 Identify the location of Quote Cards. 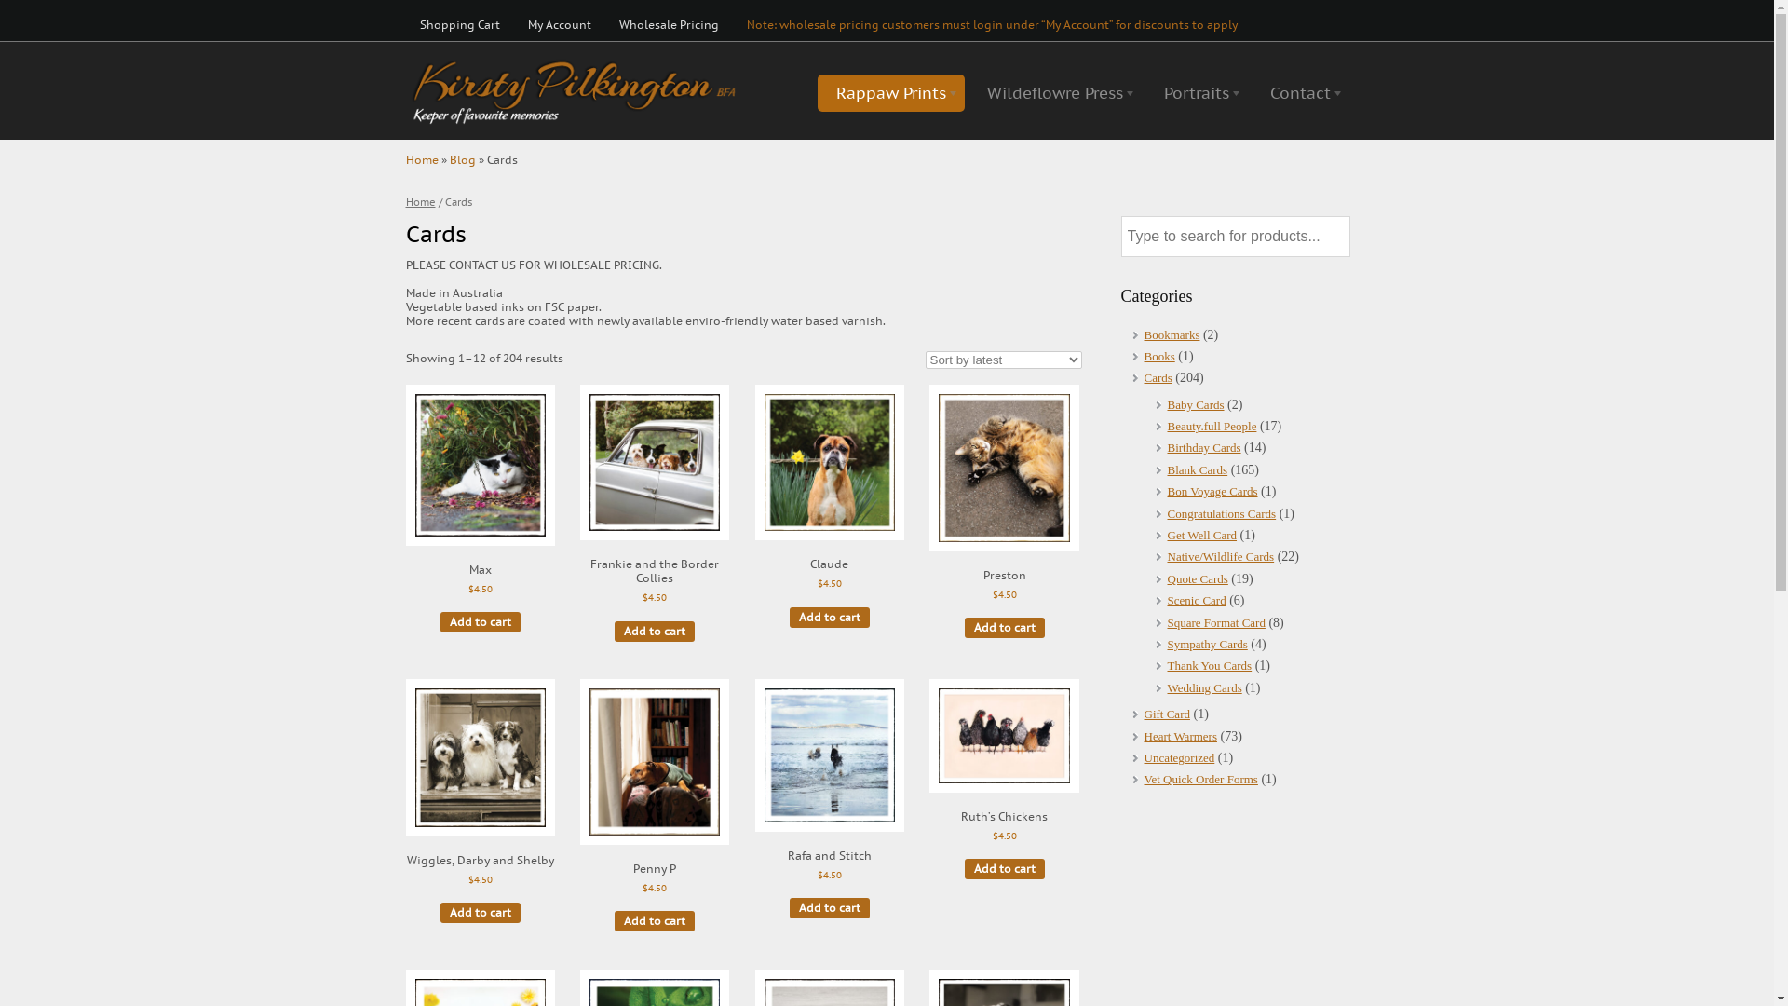
(1198, 579).